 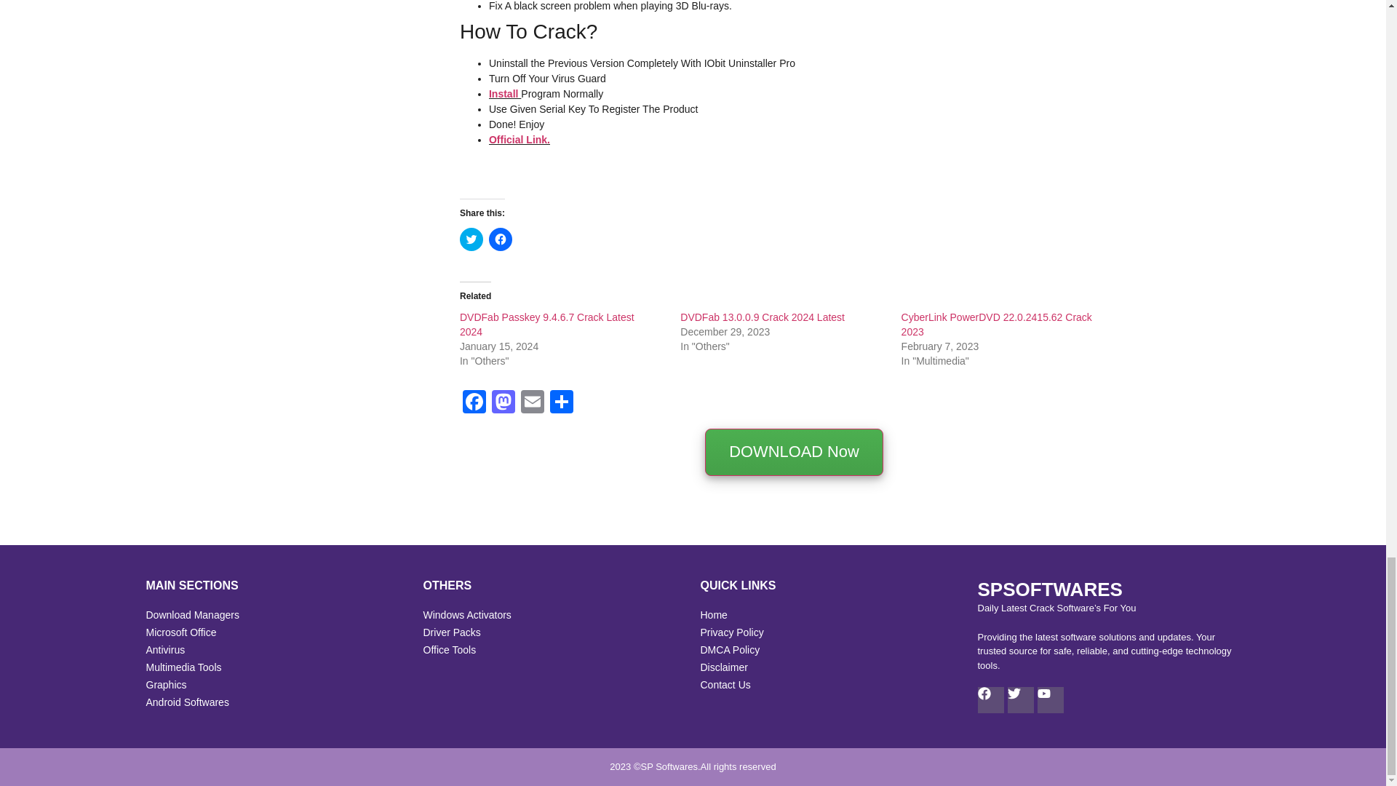 What do you see at coordinates (997, 325) in the screenshot?
I see `CyberLink PowerDVD 22.0.2415.62 Crack 2023` at bounding box center [997, 325].